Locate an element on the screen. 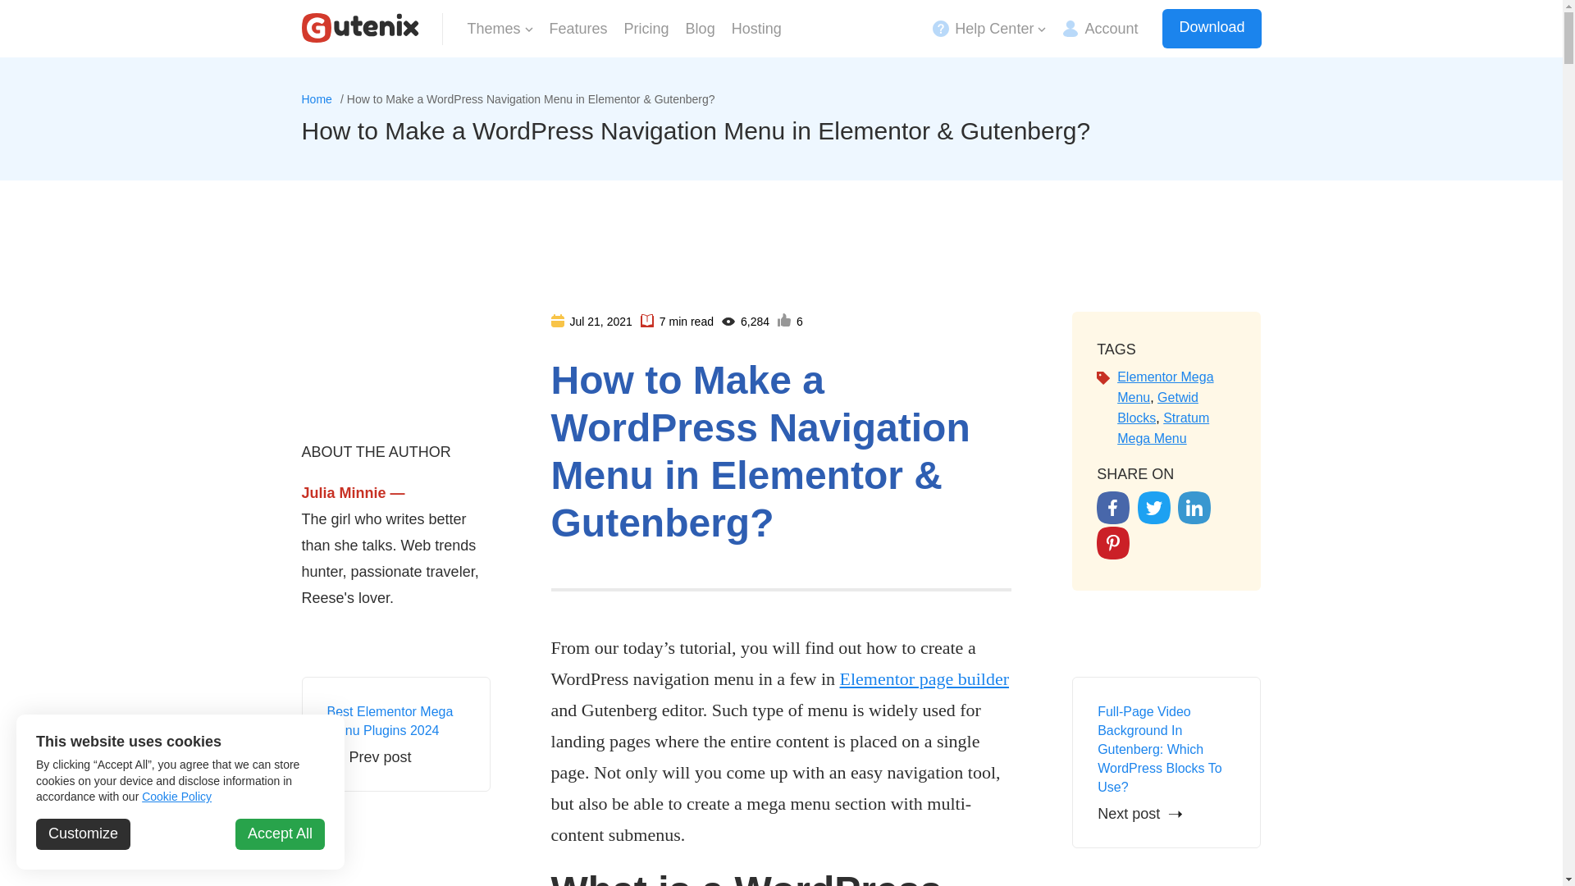 The width and height of the screenshot is (1575, 886). Themes is located at coordinates (500, 28).